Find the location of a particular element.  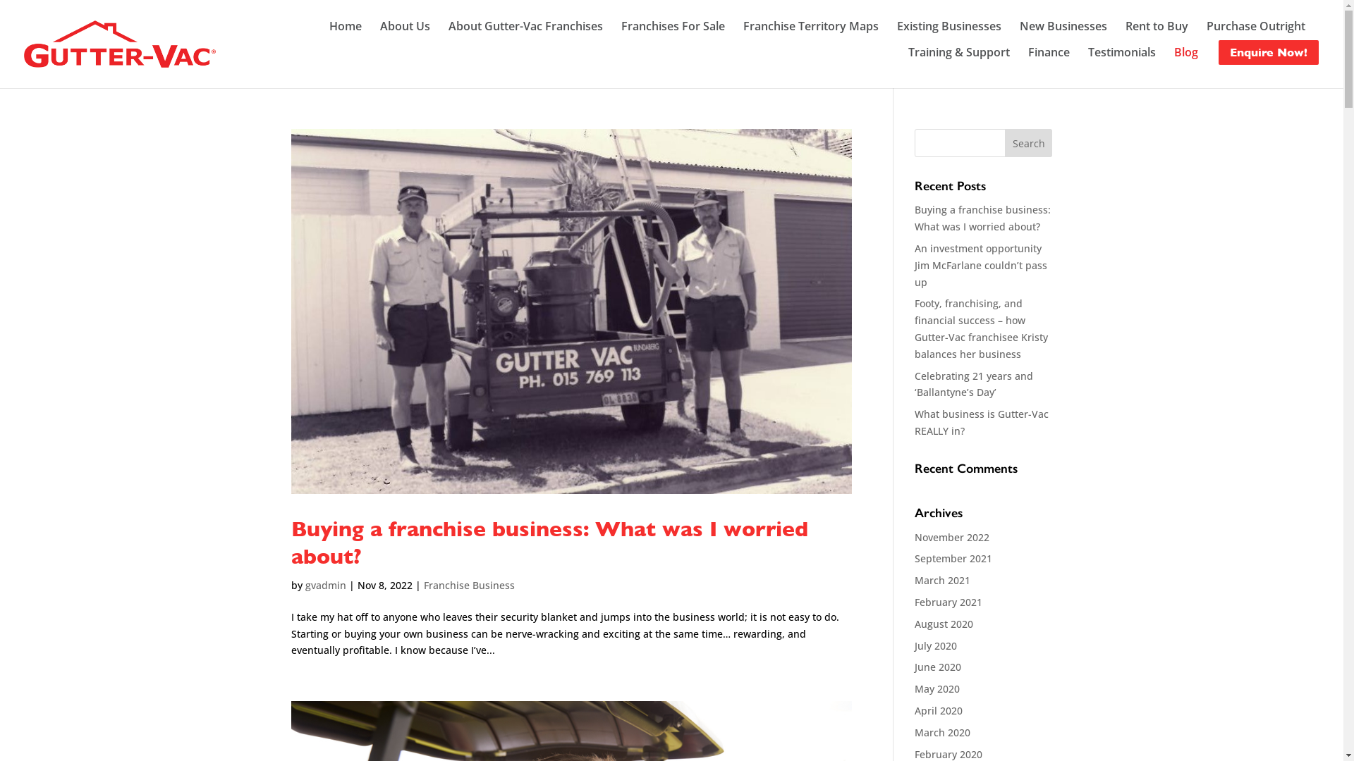

Franchise Territory Maps is located at coordinates (811, 30).